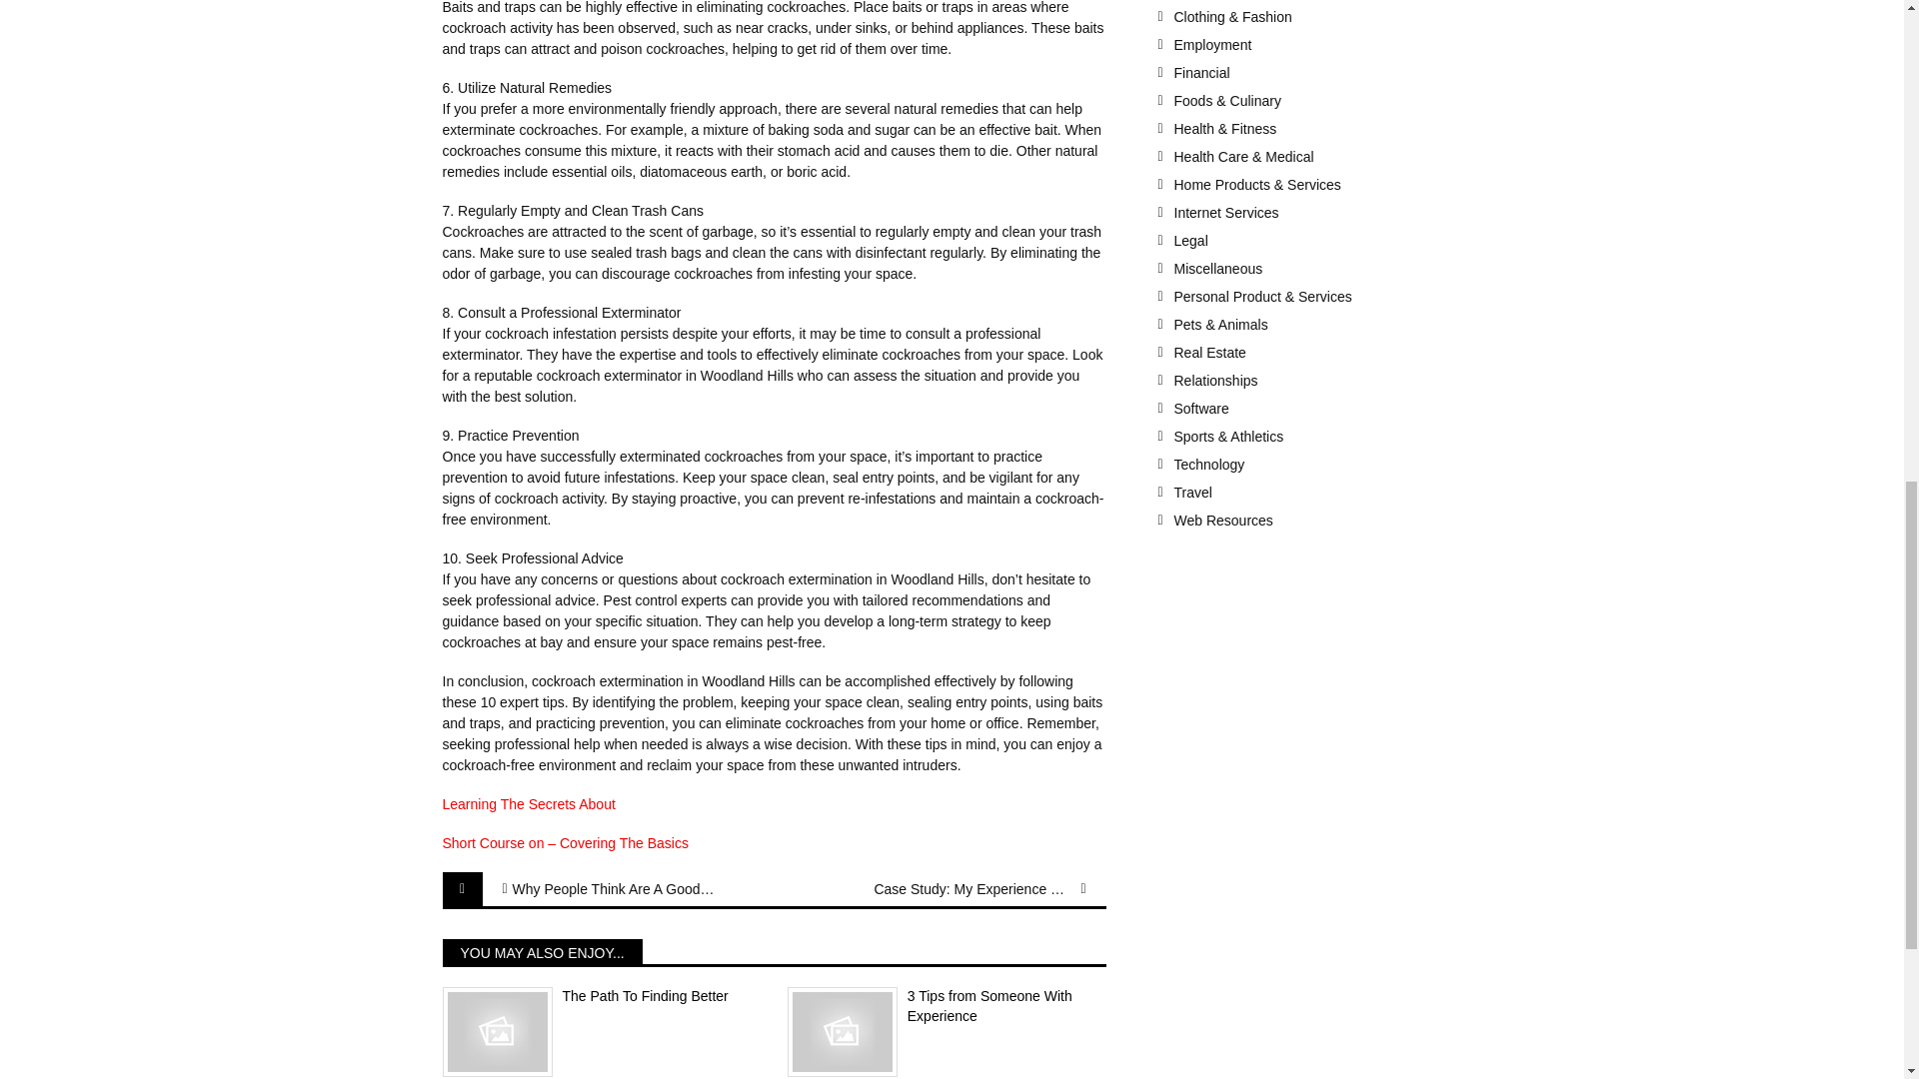 The width and height of the screenshot is (1919, 1079). I want to click on Case Study: My Experience With, so click(973, 889).